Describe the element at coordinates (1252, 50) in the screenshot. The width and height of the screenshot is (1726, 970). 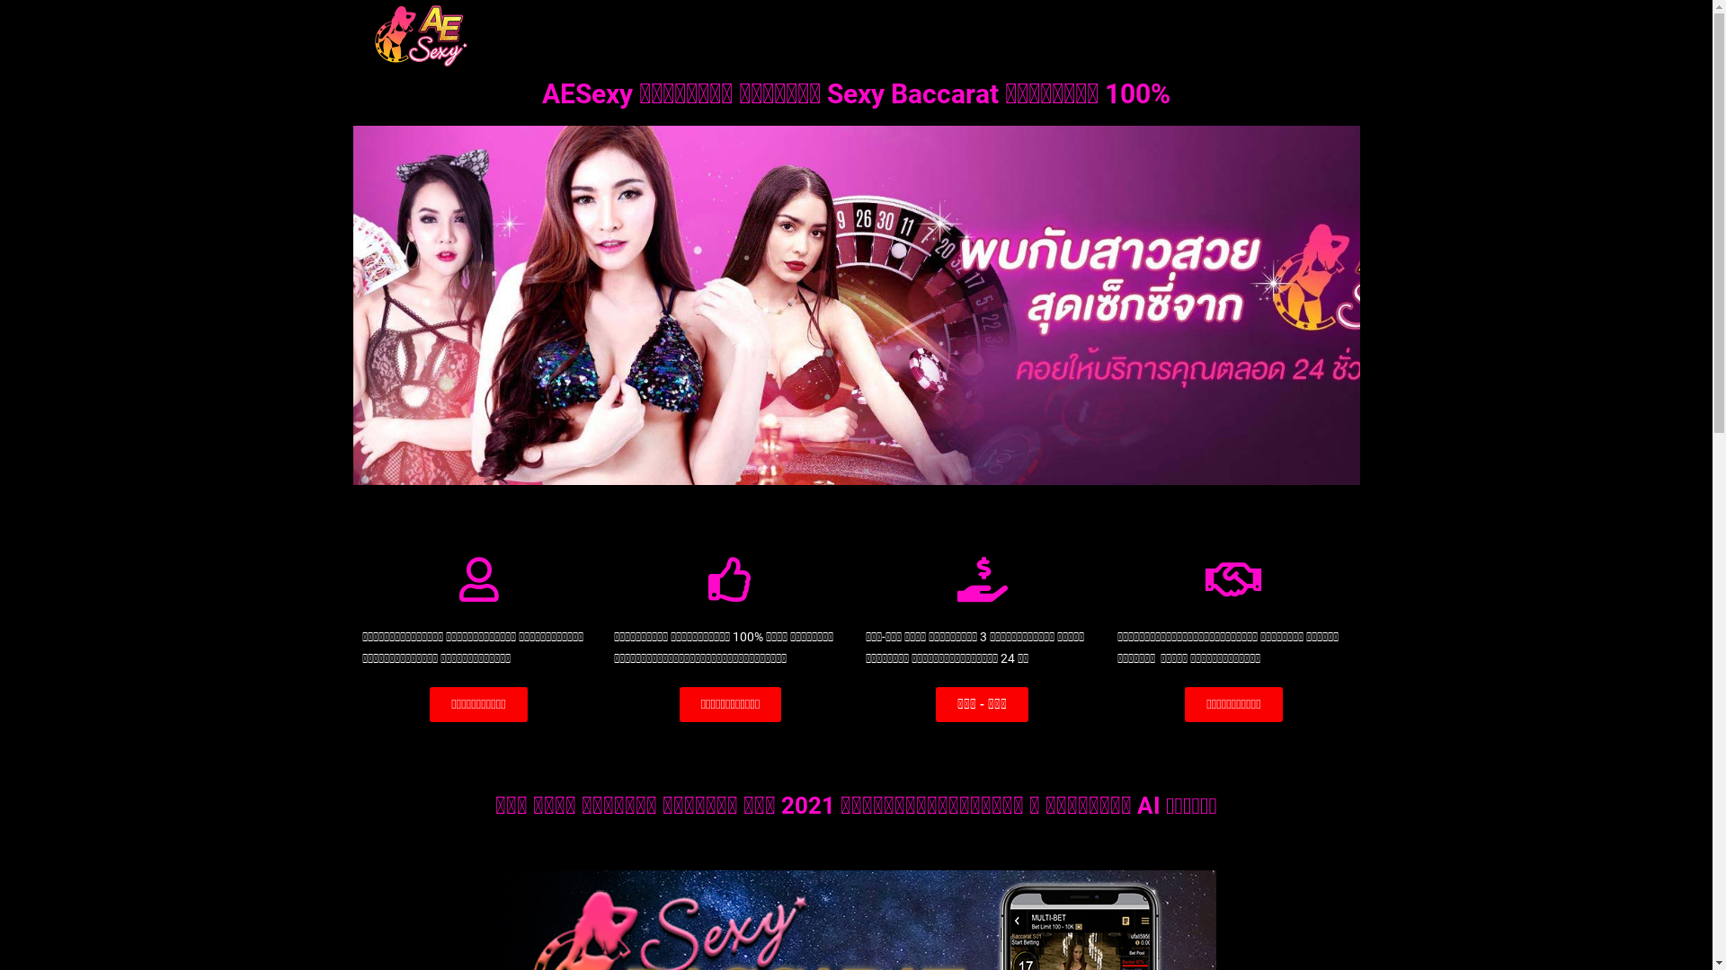
I see `home` at that location.